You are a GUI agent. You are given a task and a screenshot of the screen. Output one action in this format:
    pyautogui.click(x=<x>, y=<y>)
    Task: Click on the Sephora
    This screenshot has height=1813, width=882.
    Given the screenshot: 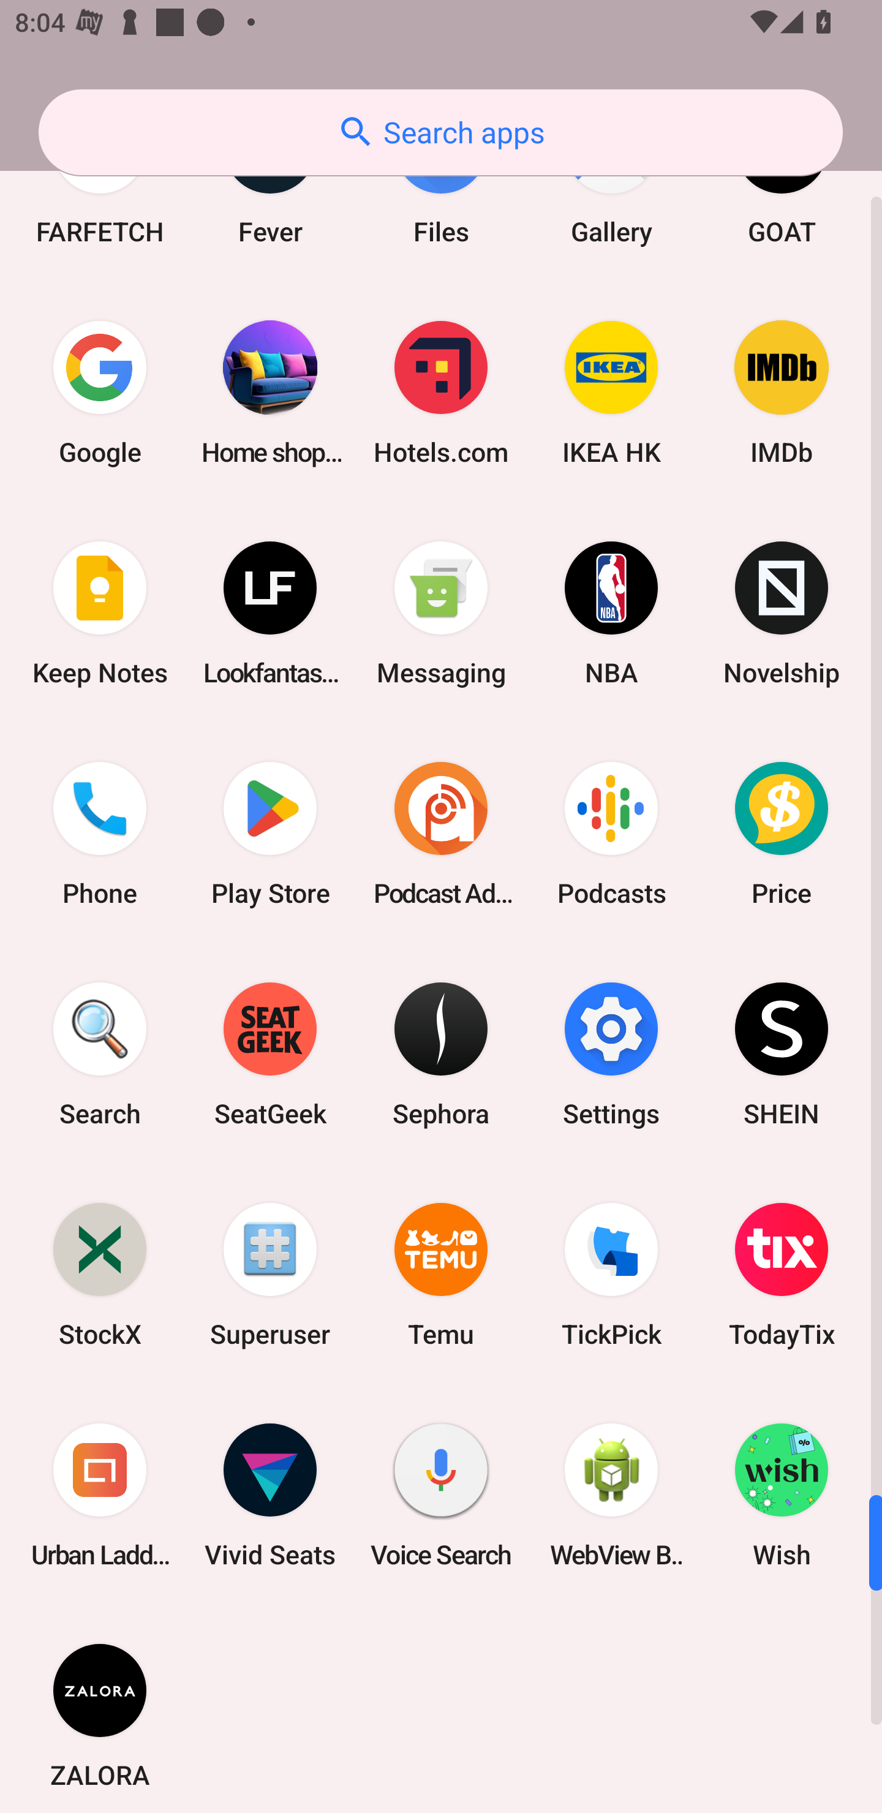 What is the action you would take?
    pyautogui.click(x=441, y=1054)
    